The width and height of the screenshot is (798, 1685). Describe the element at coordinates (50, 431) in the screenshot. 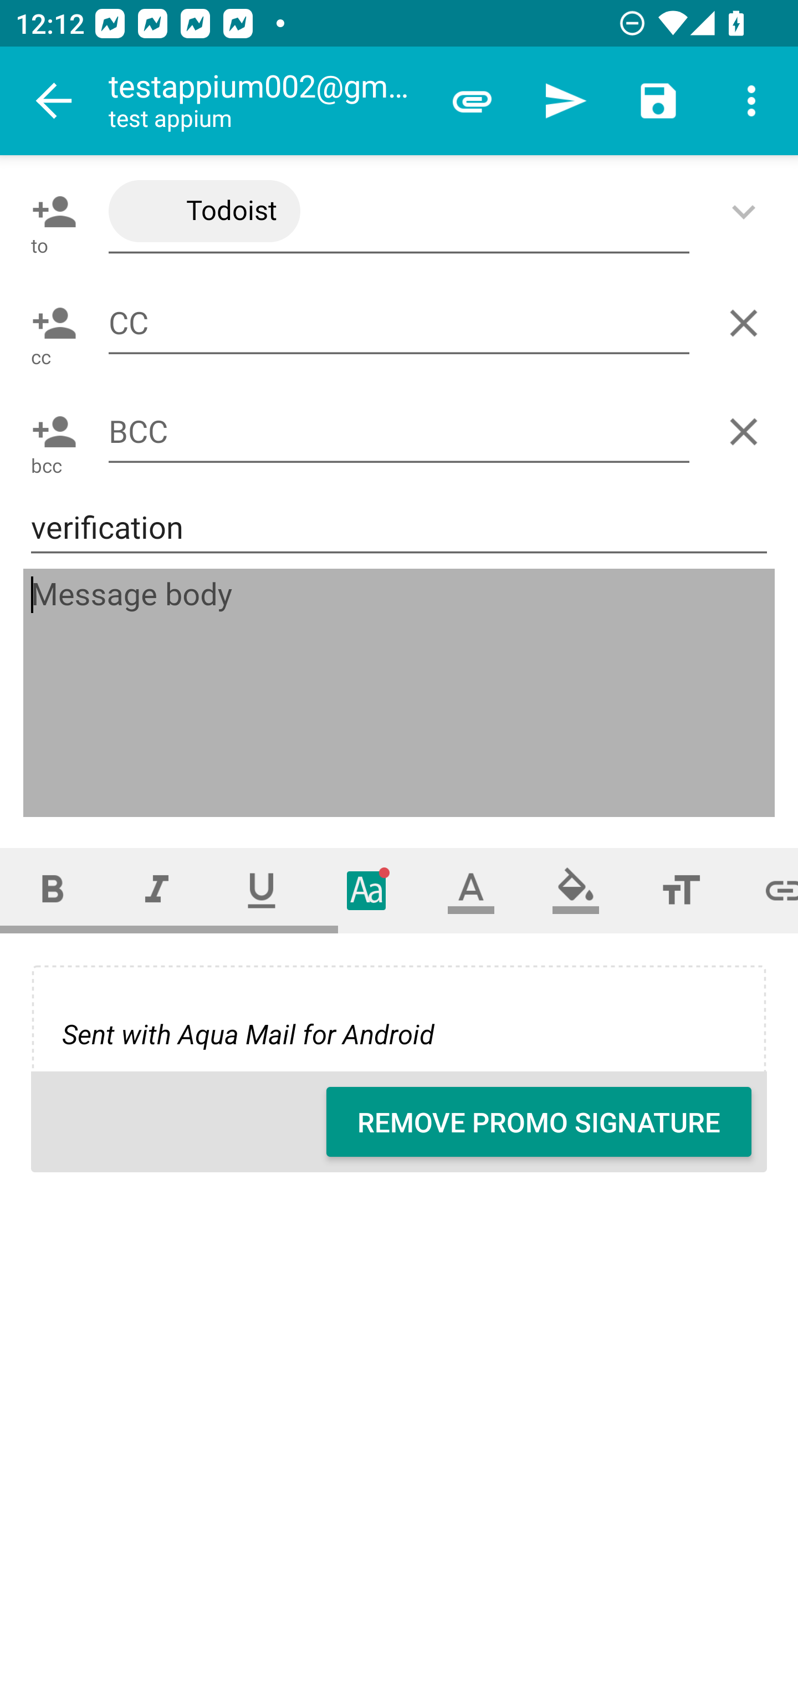

I see `Pick contact: BCC` at that location.